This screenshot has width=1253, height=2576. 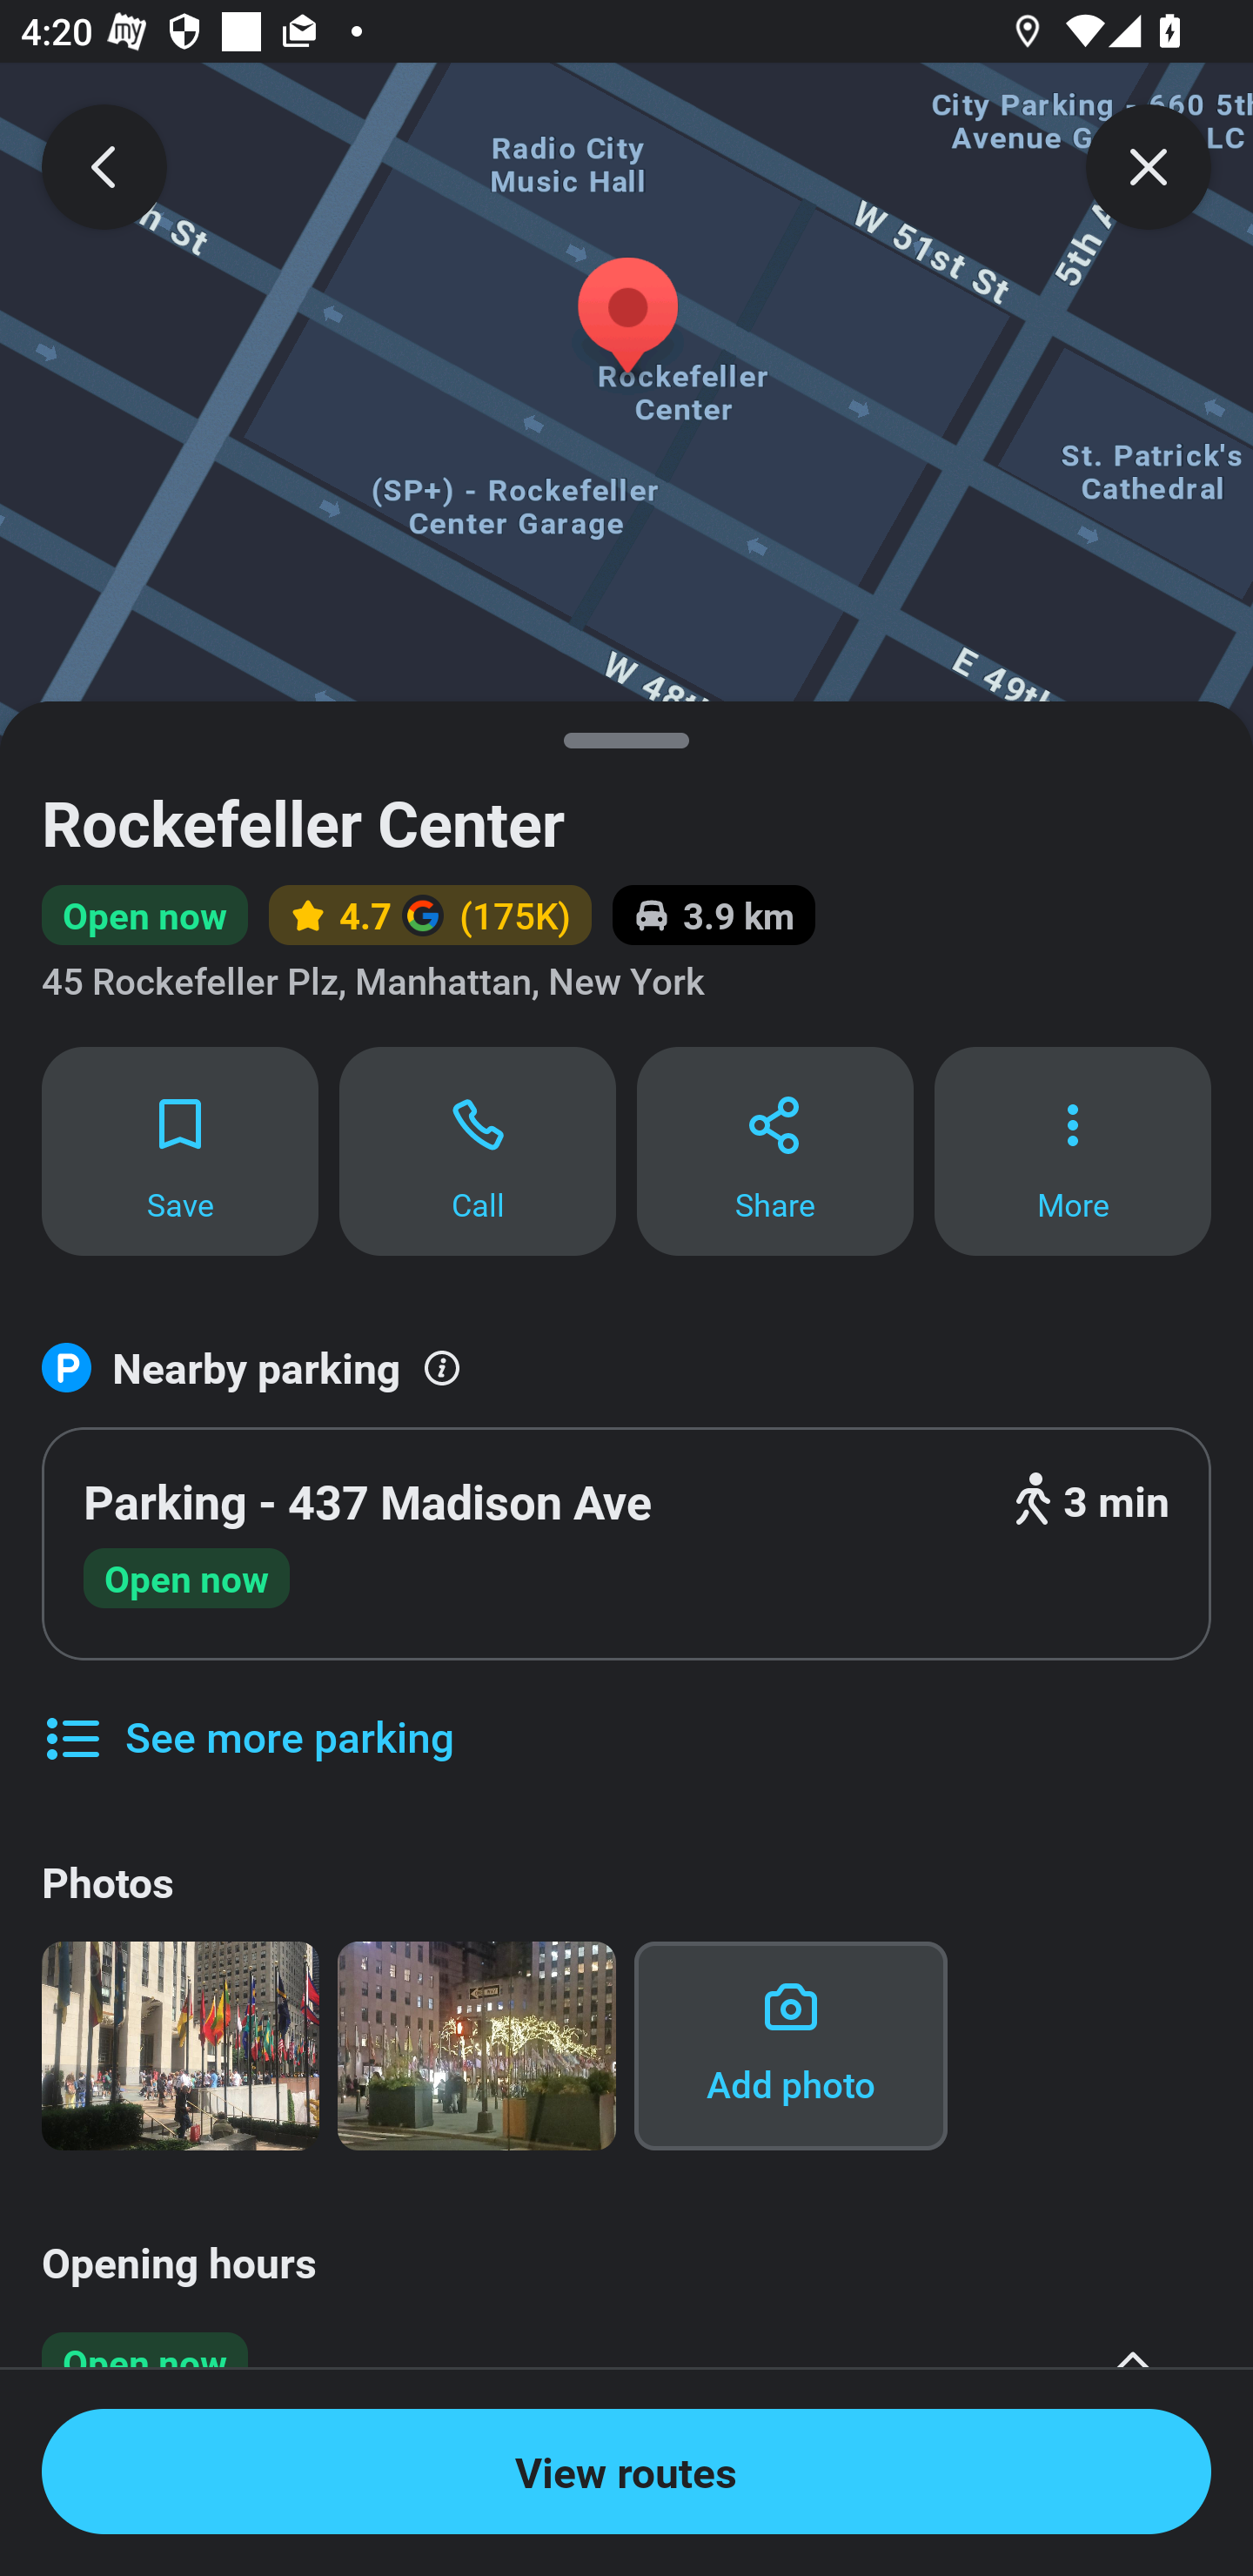 I want to click on View routes, so click(x=626, y=2472).